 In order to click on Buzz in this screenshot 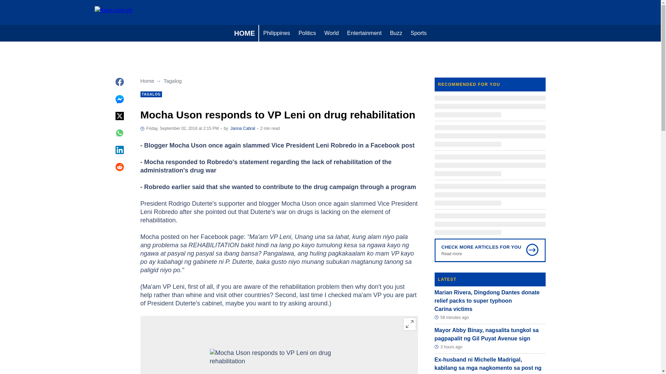, I will do `click(396, 33)`.